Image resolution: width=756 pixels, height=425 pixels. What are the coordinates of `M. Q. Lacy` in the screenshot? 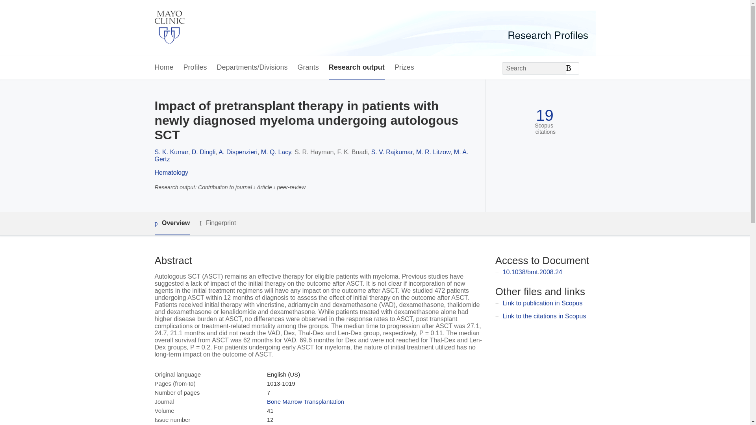 It's located at (276, 152).